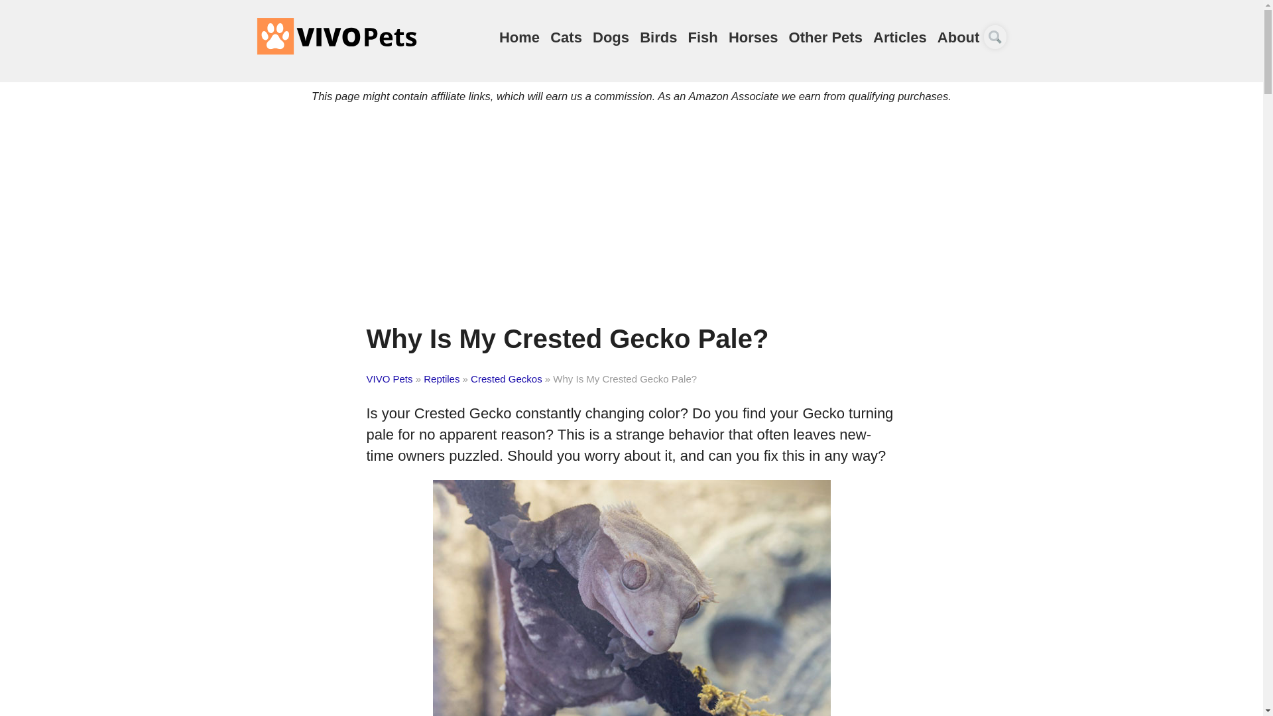  Describe the element at coordinates (703, 37) in the screenshot. I see `Fish` at that location.